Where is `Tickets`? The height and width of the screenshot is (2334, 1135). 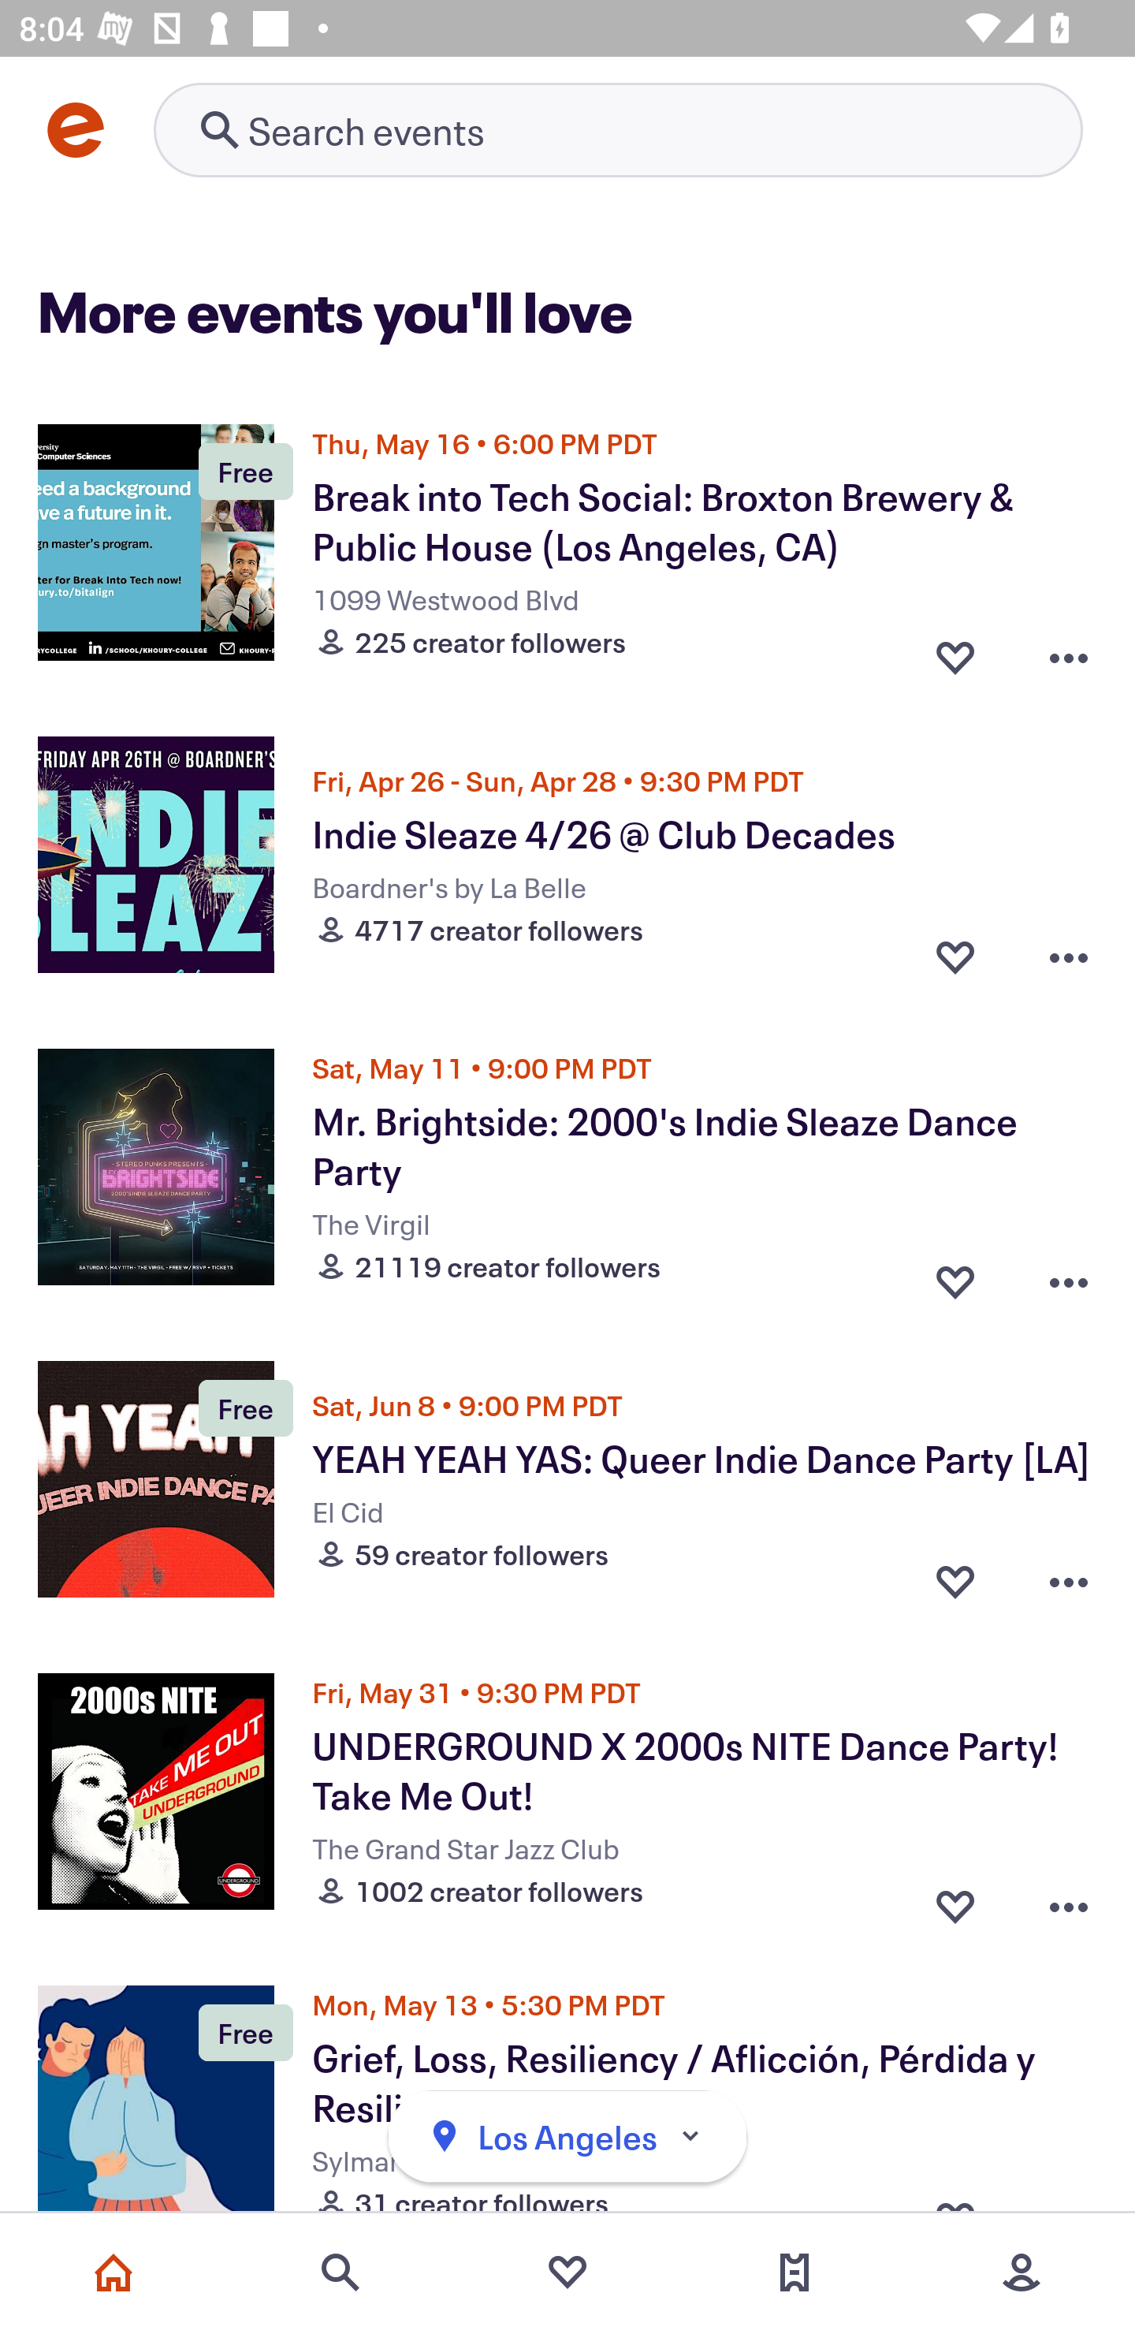 Tickets is located at coordinates (794, 2272).